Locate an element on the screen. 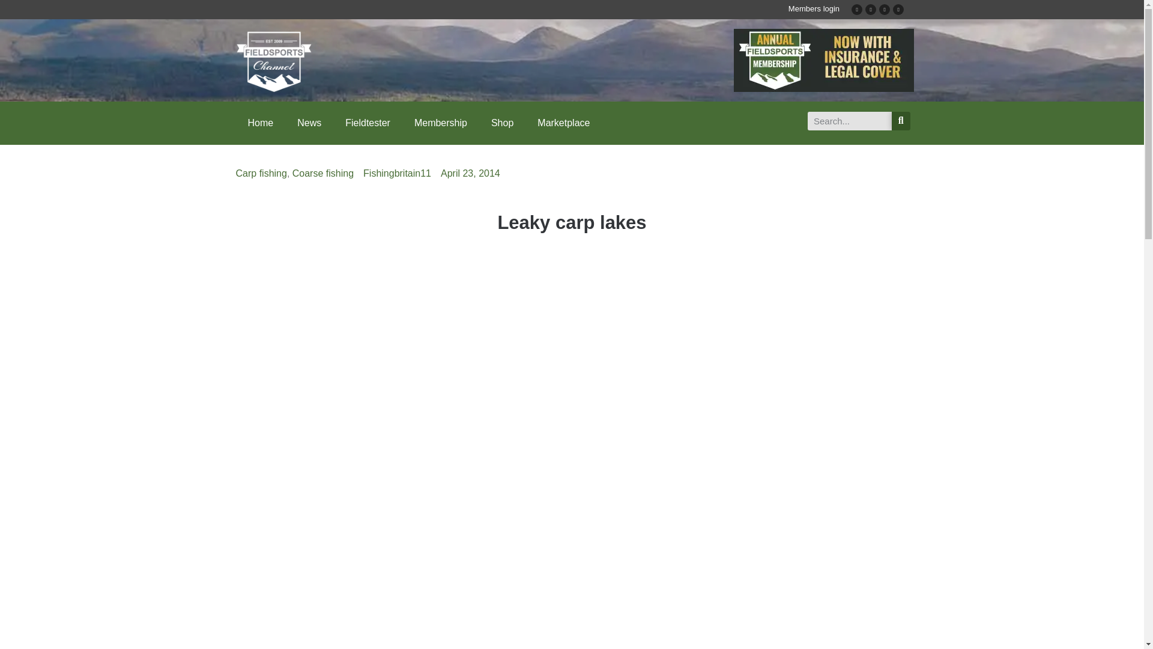  Members login is located at coordinates (814, 8).